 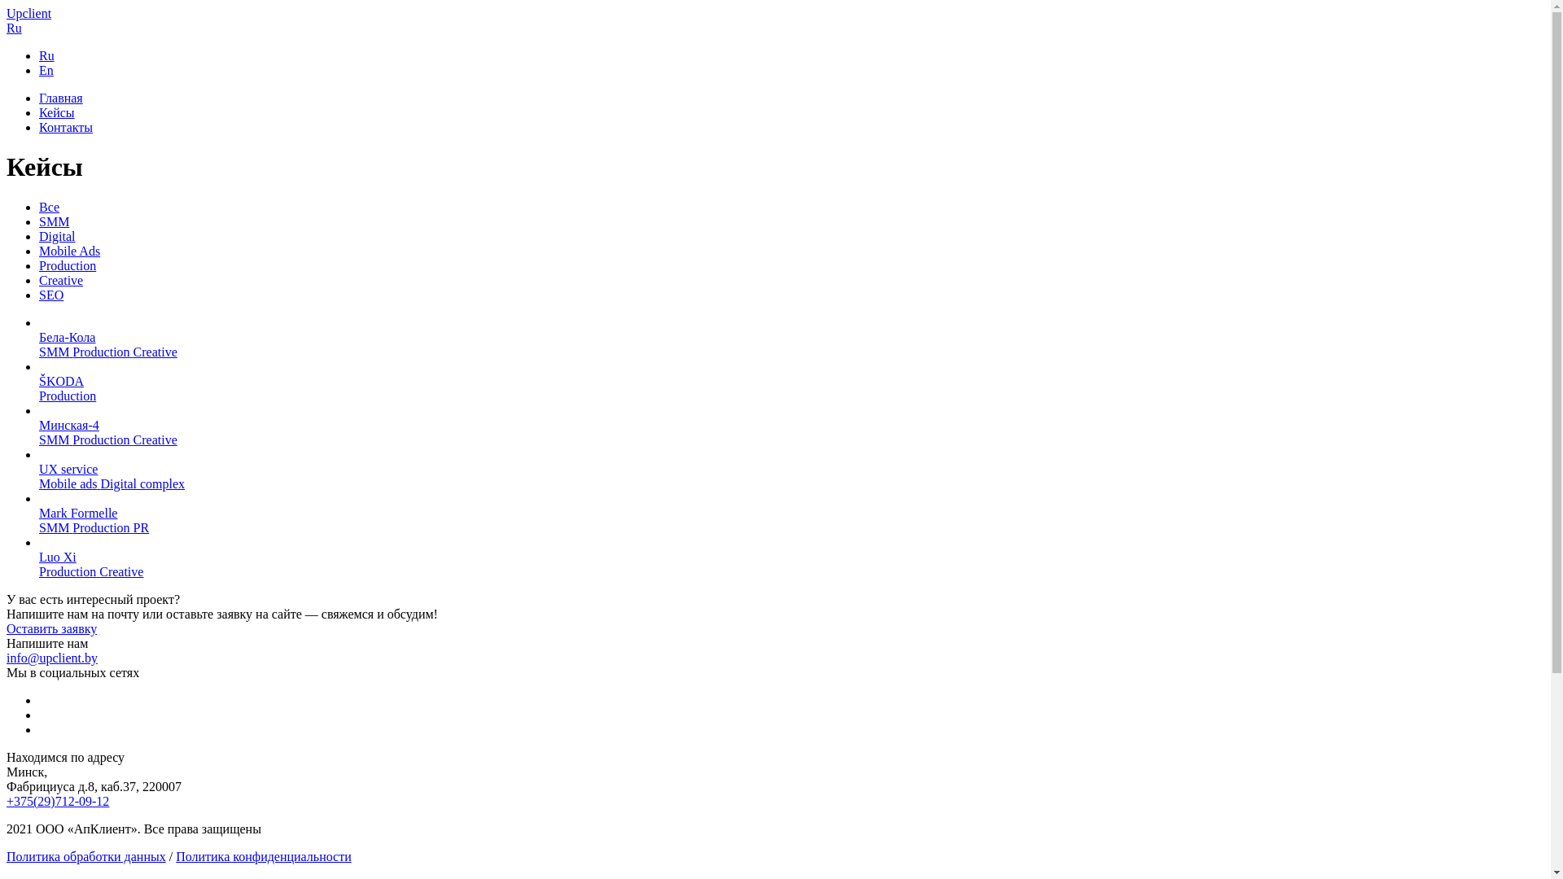 What do you see at coordinates (51, 295) in the screenshot?
I see `SEO` at bounding box center [51, 295].